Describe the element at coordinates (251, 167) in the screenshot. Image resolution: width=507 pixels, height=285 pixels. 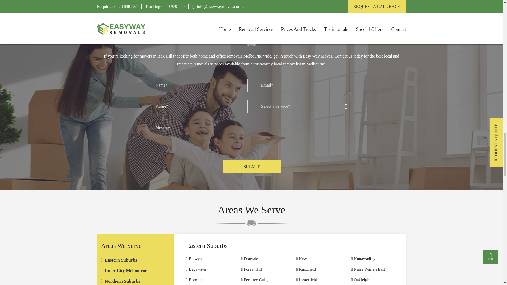
I see `SUBMIT` at that location.